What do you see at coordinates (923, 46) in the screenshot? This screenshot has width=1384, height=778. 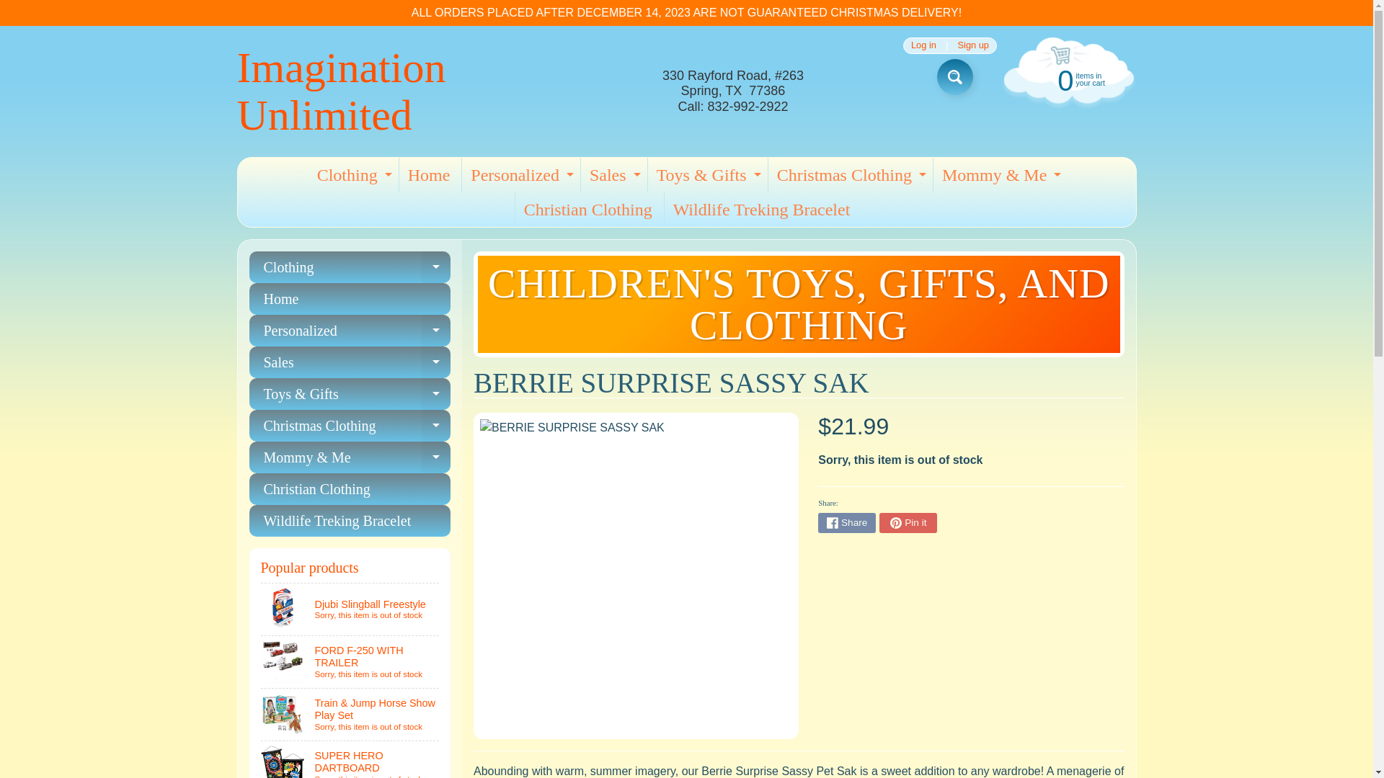 I see `Imagination Unlimited` at bounding box center [923, 46].